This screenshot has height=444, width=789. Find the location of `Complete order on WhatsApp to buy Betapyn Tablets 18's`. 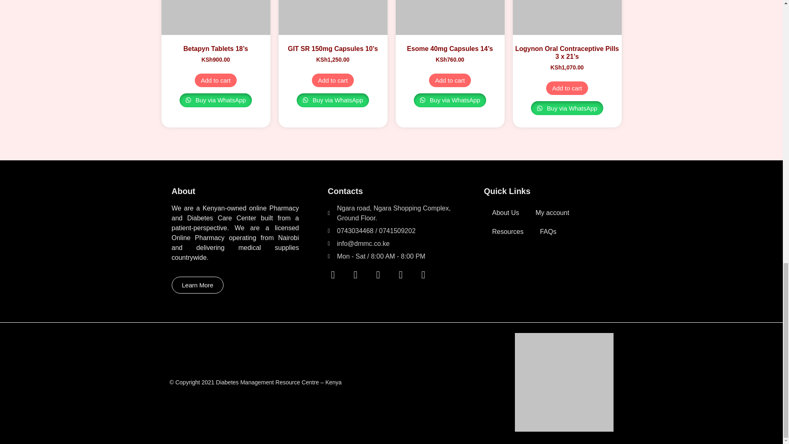

Complete order on WhatsApp to buy Betapyn Tablets 18's is located at coordinates (216, 100).